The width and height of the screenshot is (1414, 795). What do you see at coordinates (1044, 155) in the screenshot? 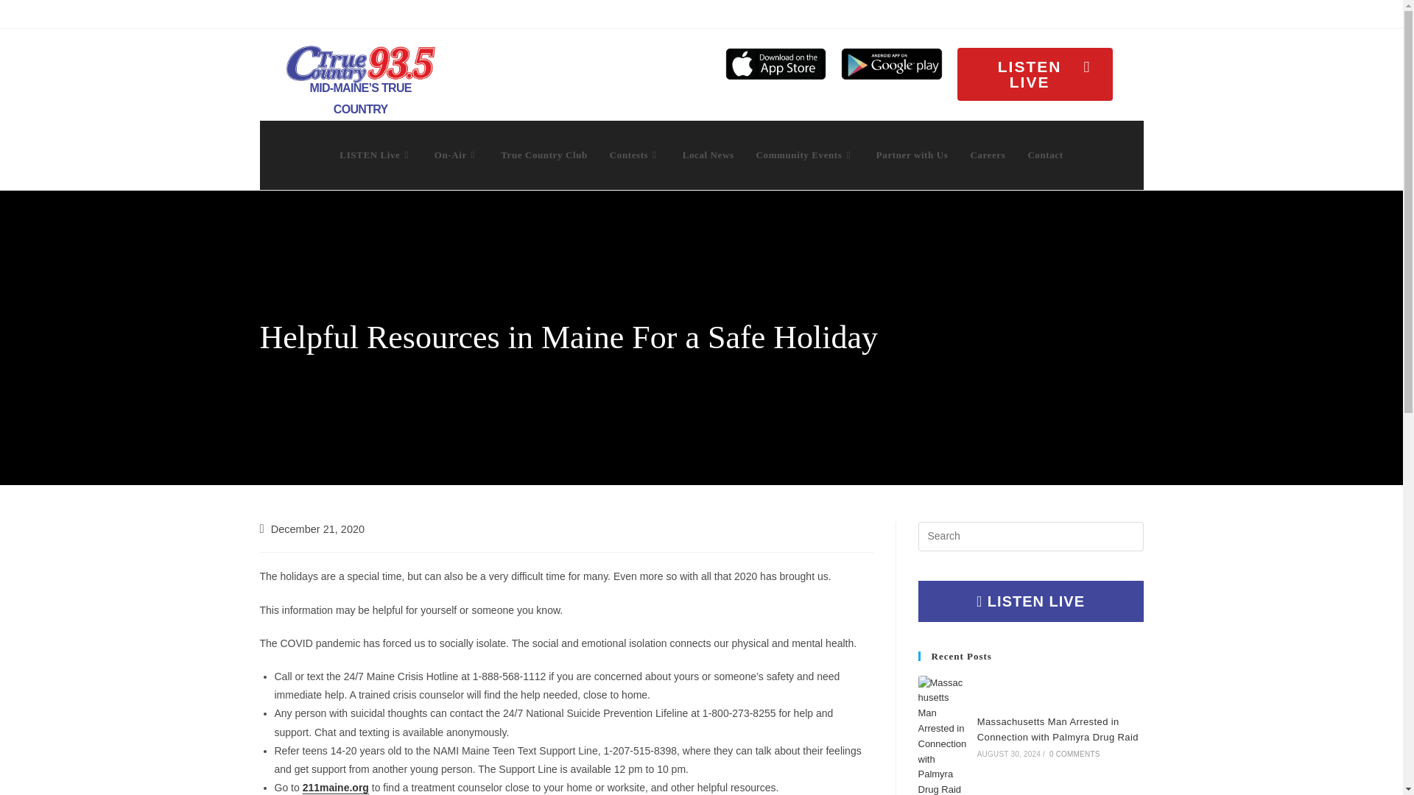
I see `Contact` at bounding box center [1044, 155].